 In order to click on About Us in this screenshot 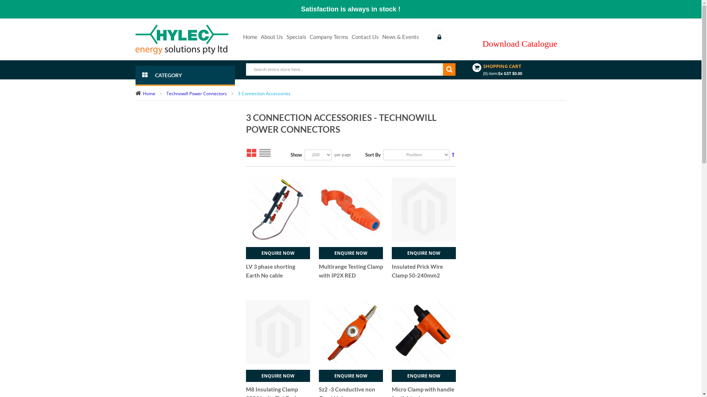, I will do `click(274, 37)`.